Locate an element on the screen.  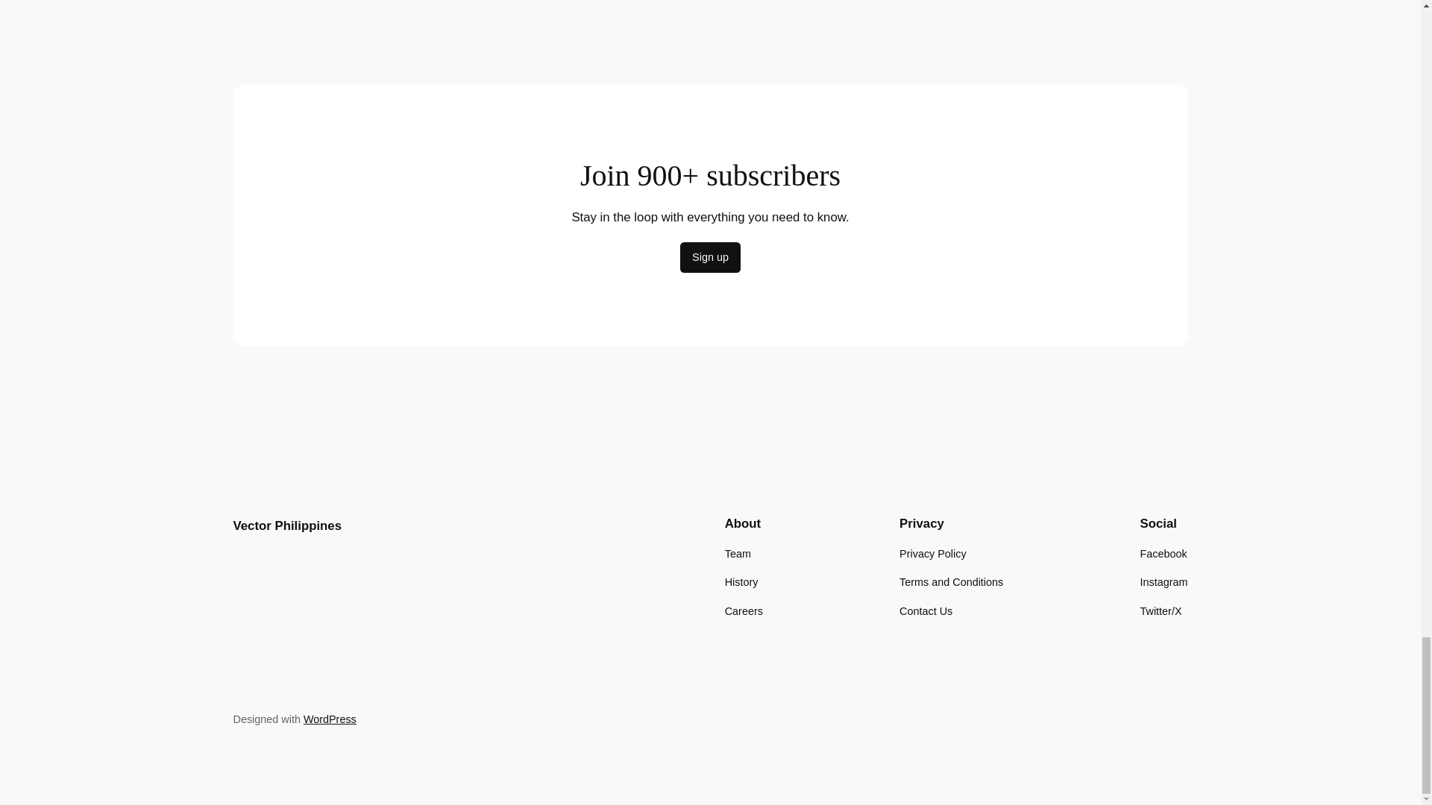
Instagram is located at coordinates (1163, 581).